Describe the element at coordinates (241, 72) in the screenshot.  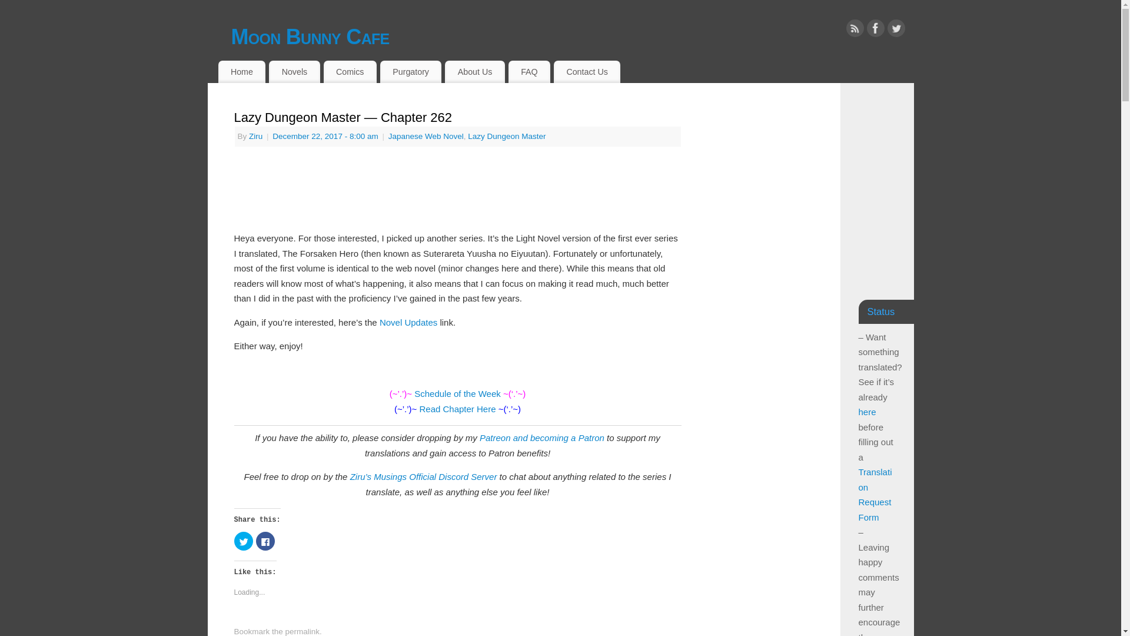
I see `Home` at that location.